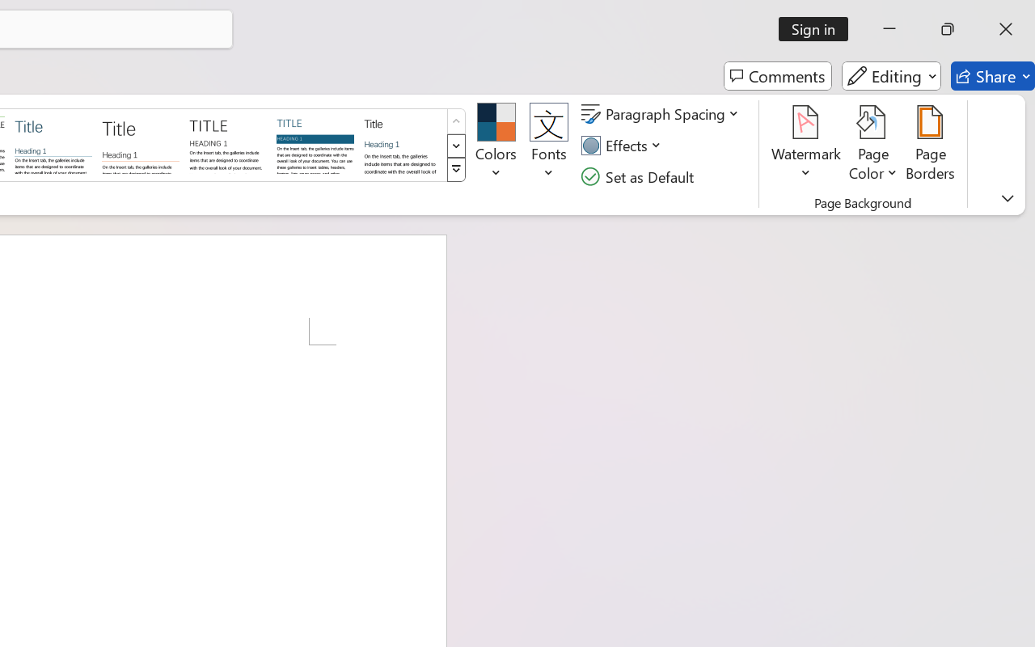 The image size is (1035, 647). Describe the element at coordinates (818, 29) in the screenshot. I see `Sign in` at that location.